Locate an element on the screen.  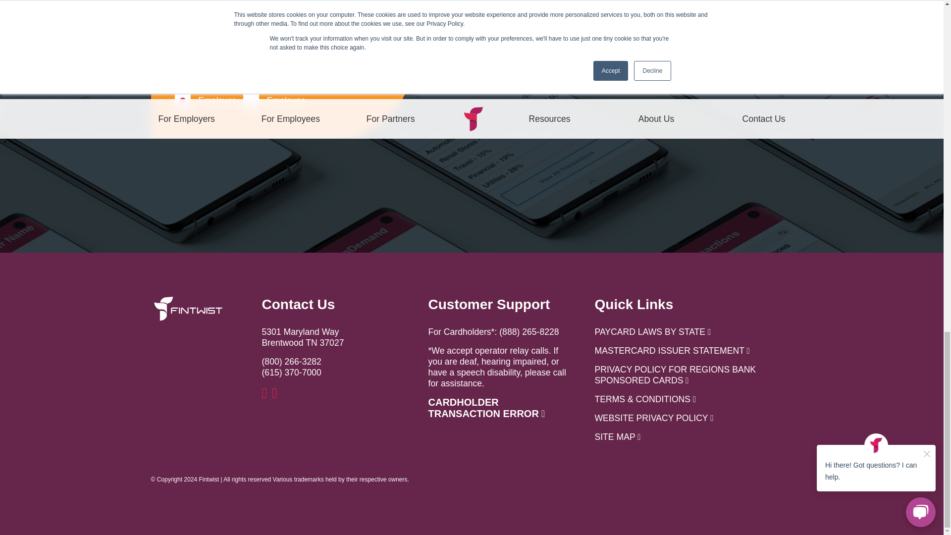
employer is located at coordinates (182, 100).